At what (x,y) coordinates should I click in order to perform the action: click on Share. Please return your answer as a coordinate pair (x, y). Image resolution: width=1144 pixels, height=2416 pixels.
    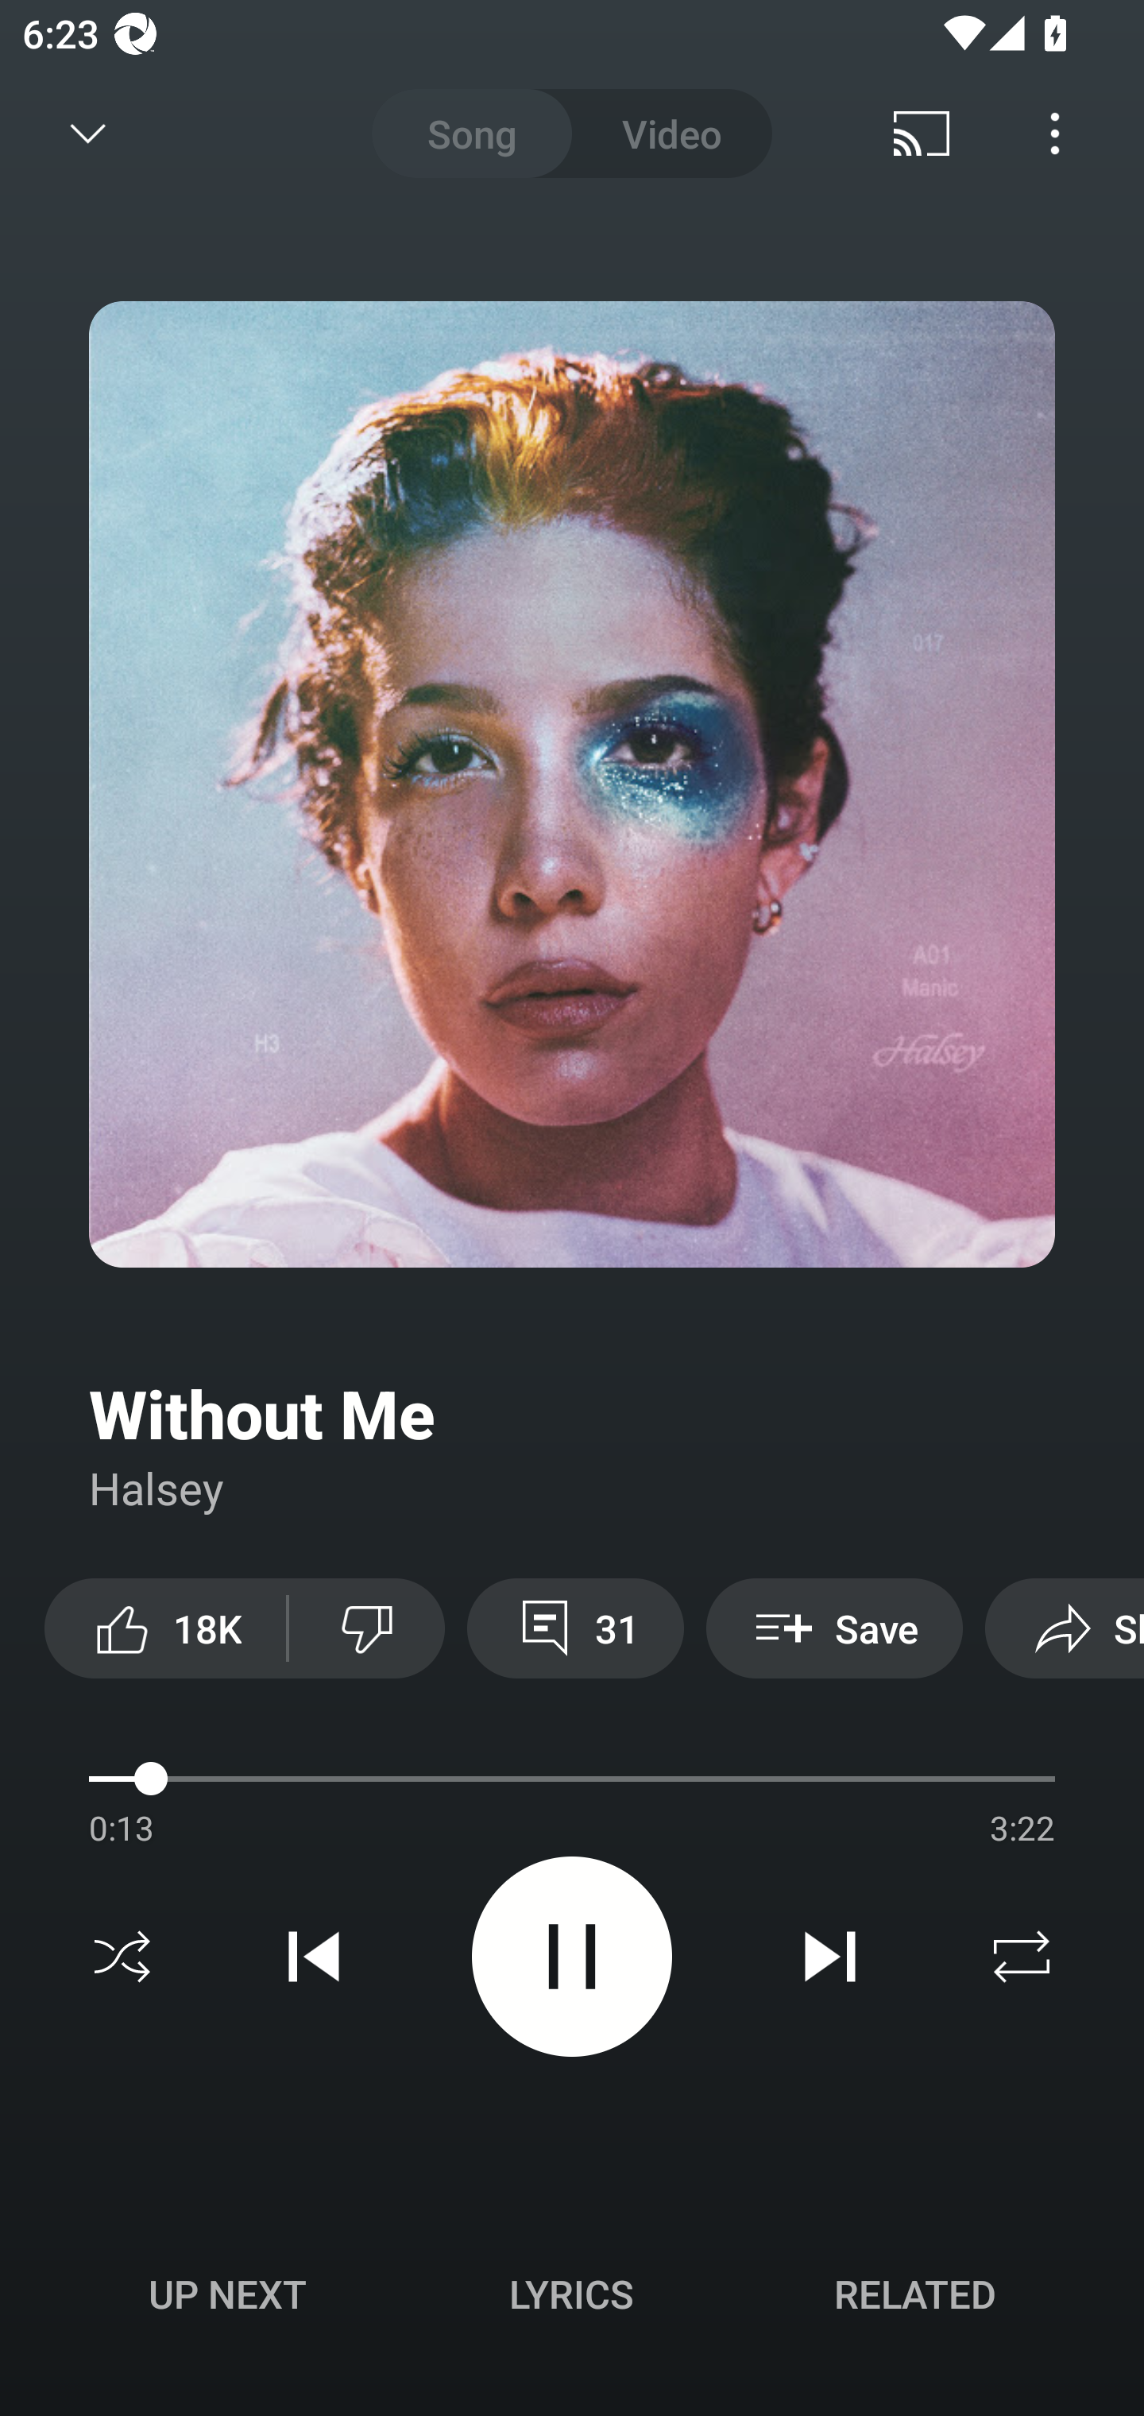
    Looking at the image, I should click on (1065, 1628).